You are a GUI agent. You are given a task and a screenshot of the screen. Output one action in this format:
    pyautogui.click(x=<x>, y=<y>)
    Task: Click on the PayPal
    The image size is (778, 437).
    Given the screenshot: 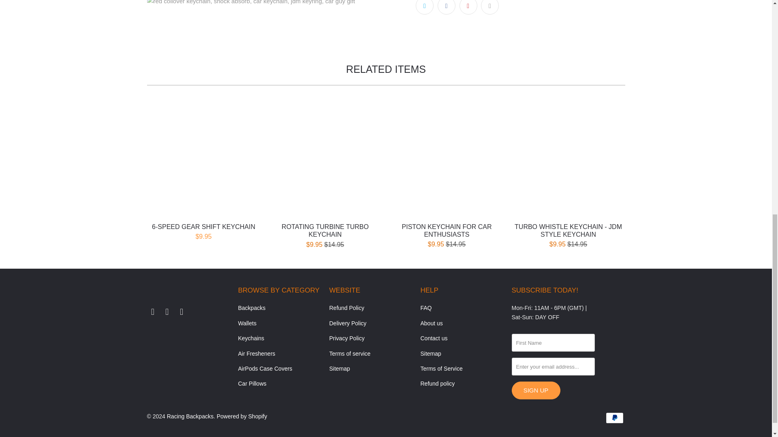 What is the action you would take?
    pyautogui.click(x=615, y=418)
    